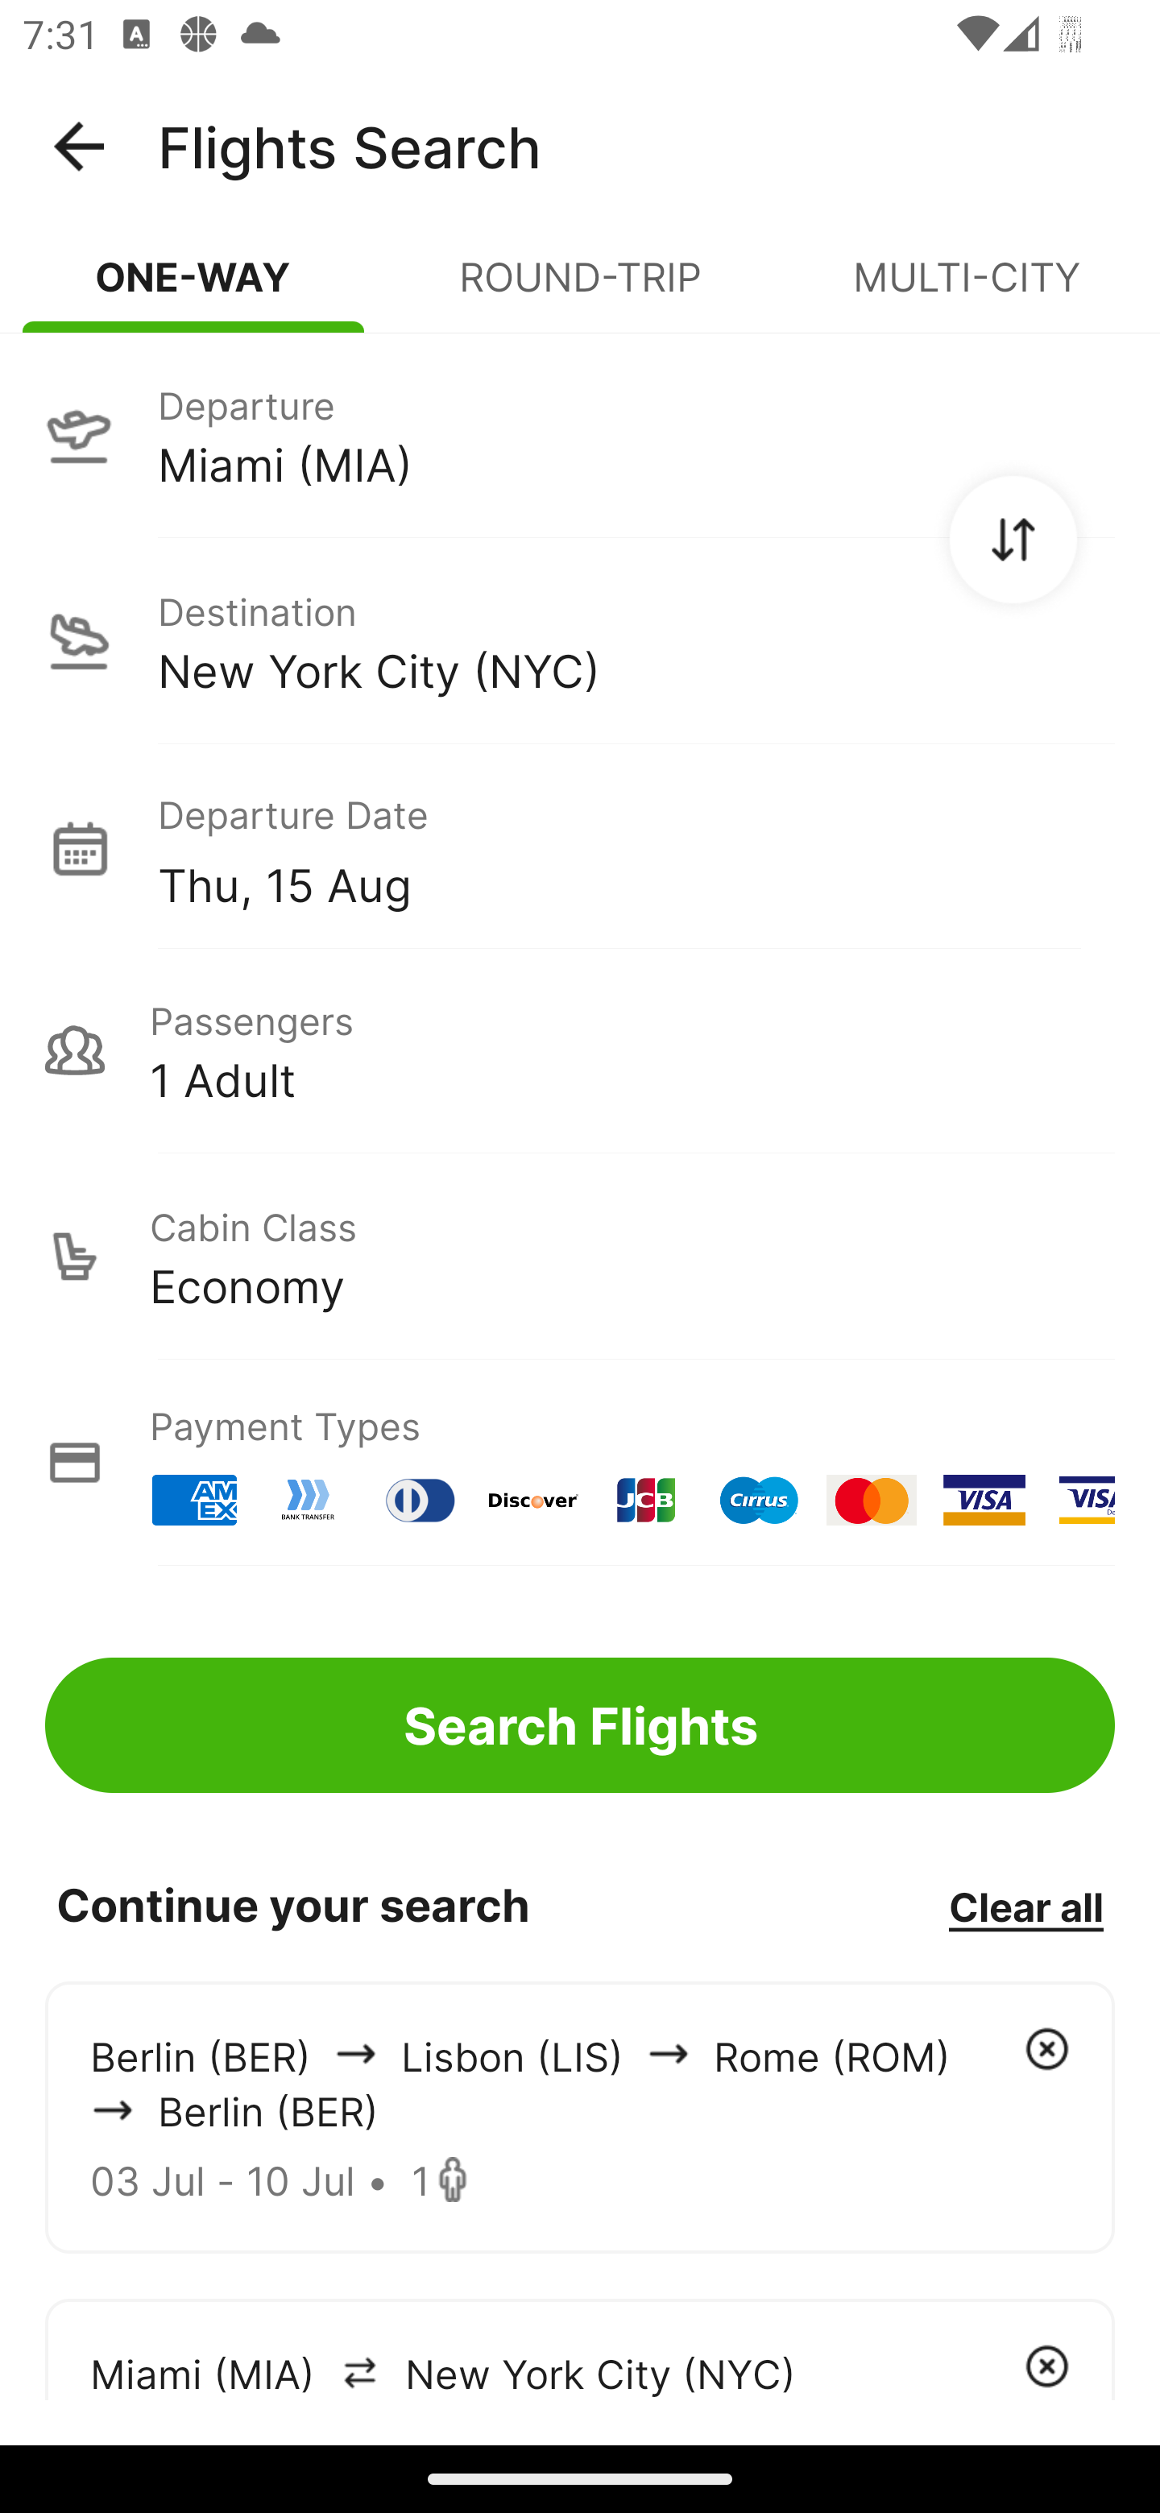  Describe the element at coordinates (580, 290) in the screenshot. I see `ROUND-TRIP` at that location.